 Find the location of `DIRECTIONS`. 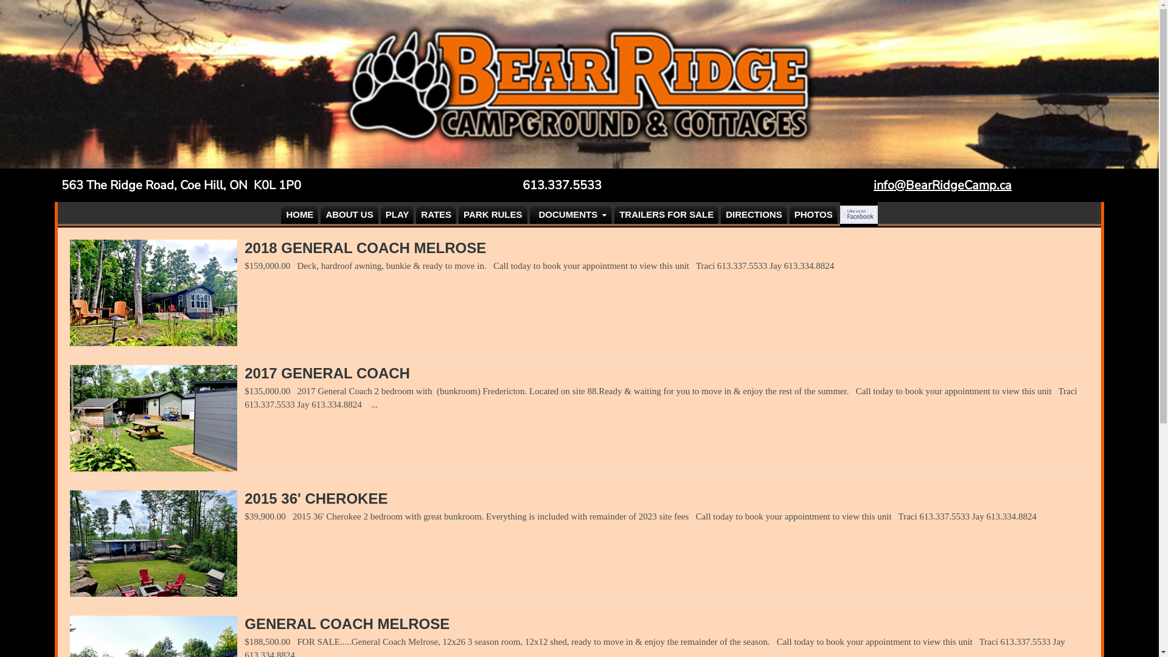

DIRECTIONS is located at coordinates (754, 214).